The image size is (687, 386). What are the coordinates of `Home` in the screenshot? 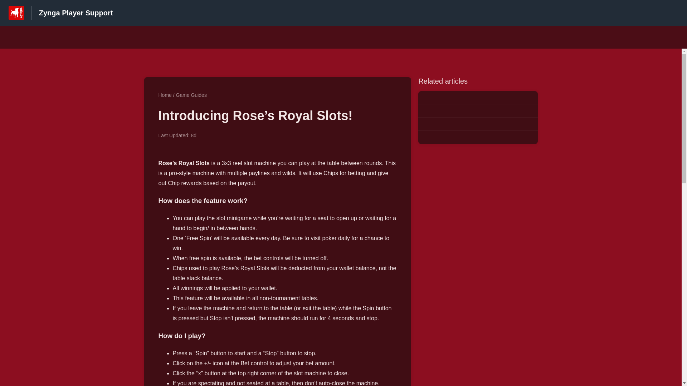 It's located at (165, 95).